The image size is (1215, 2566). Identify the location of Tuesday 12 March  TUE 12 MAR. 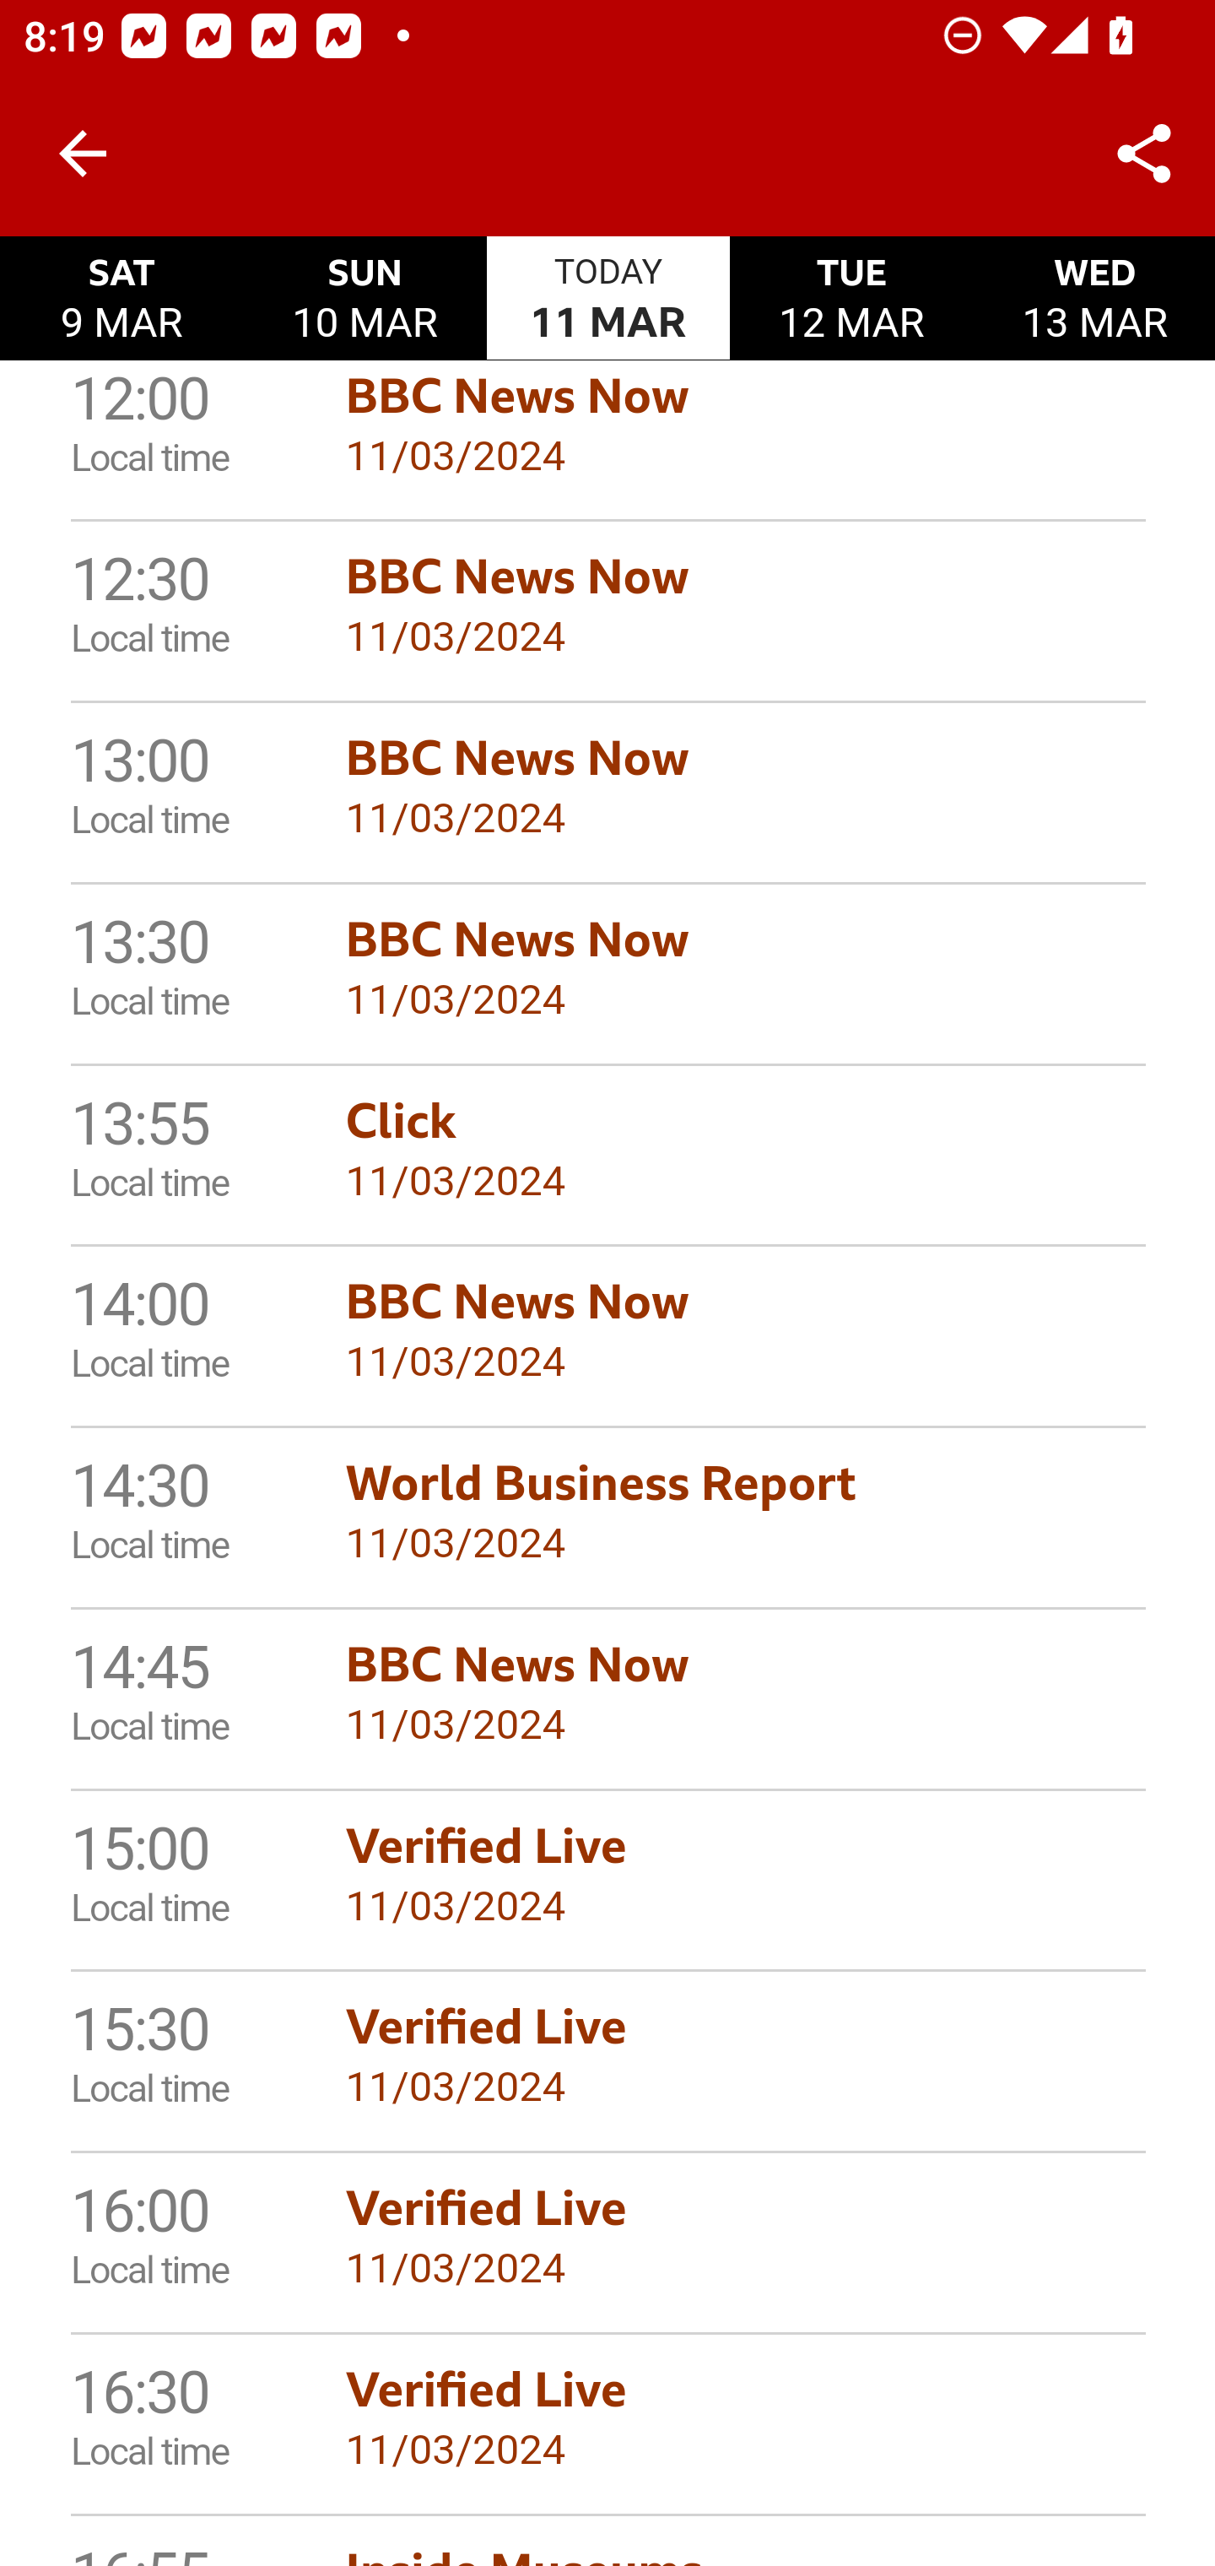
(851, 299).